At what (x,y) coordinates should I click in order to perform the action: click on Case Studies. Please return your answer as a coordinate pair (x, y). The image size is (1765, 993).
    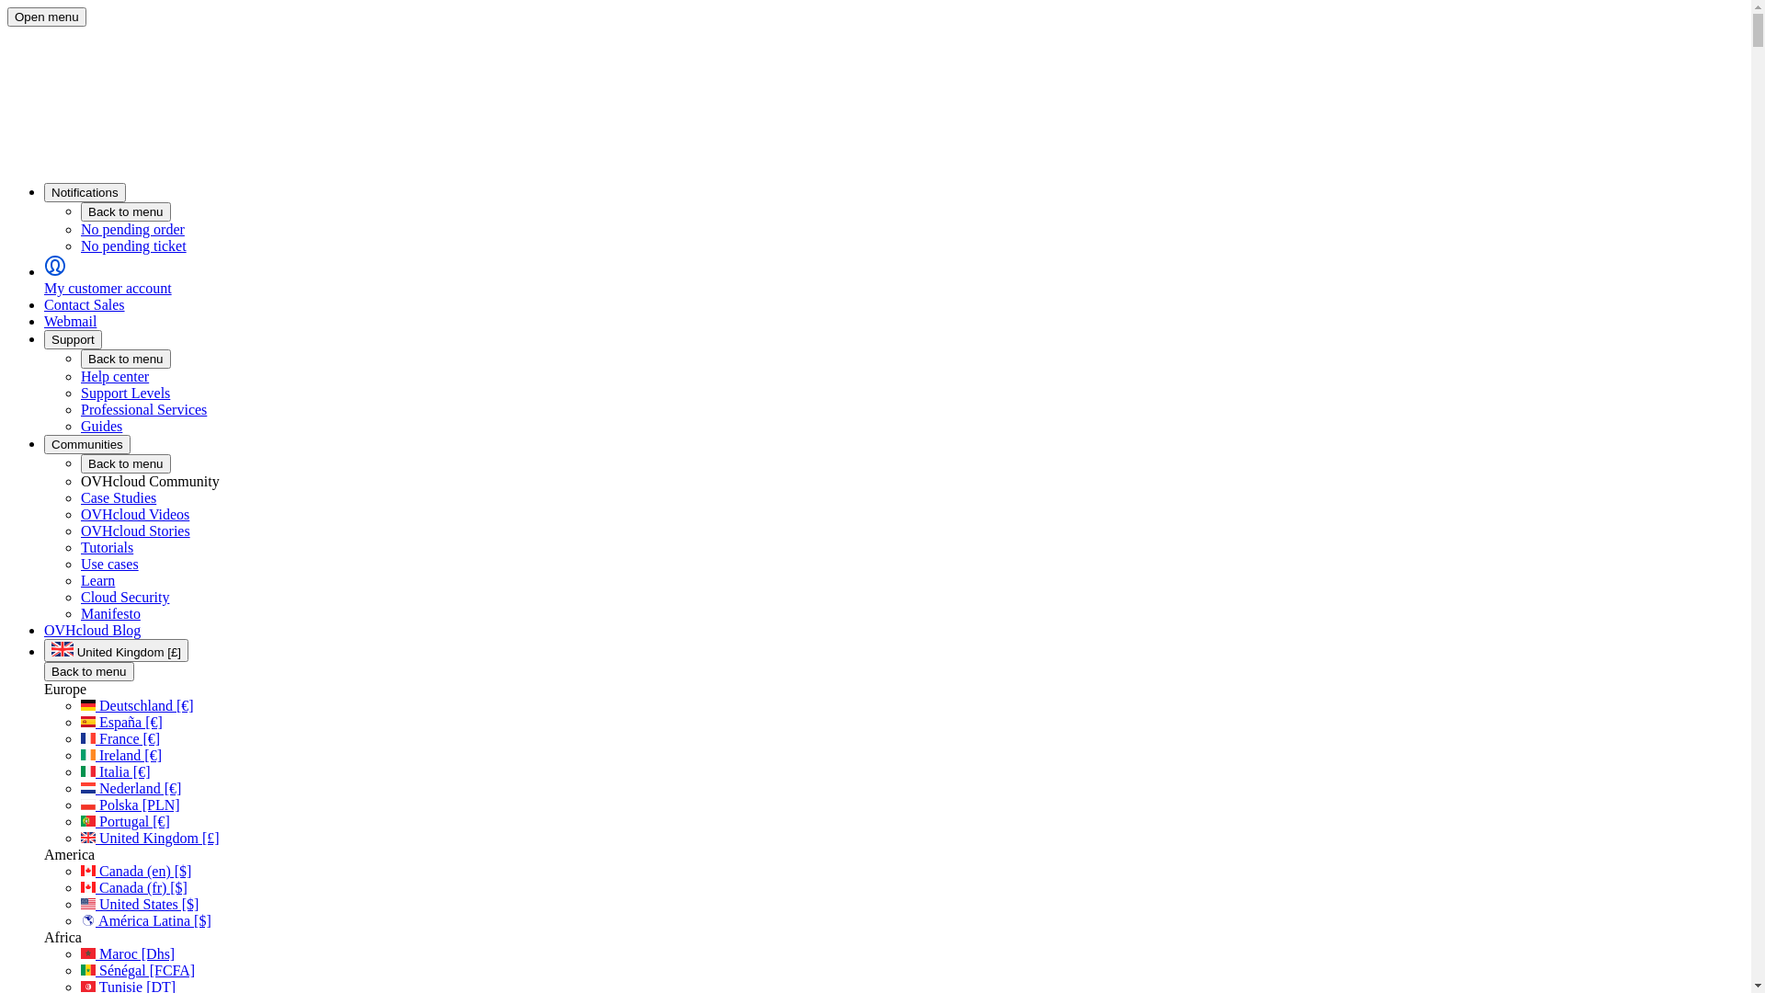
    Looking at the image, I should click on (119, 498).